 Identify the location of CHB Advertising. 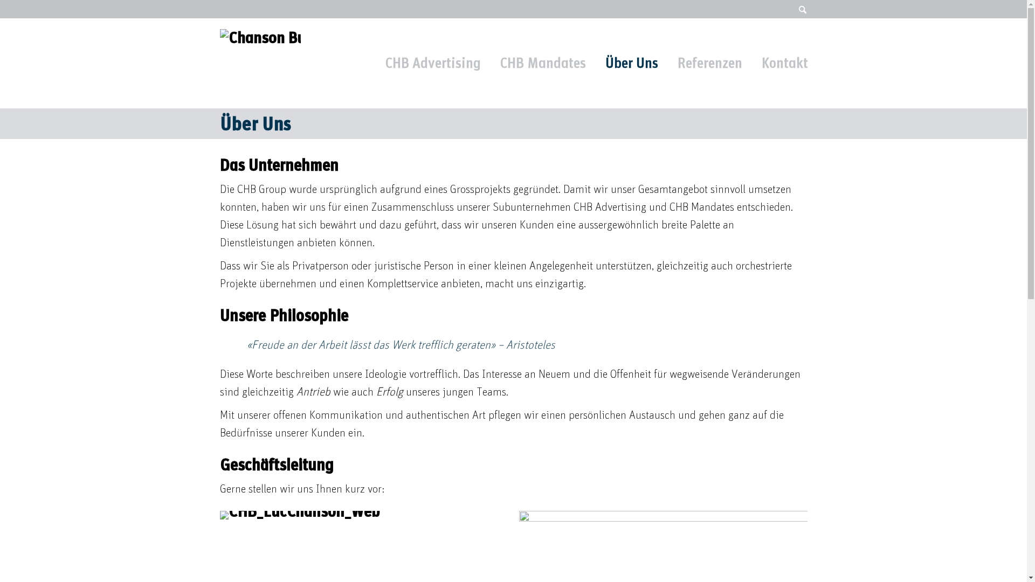
(433, 63).